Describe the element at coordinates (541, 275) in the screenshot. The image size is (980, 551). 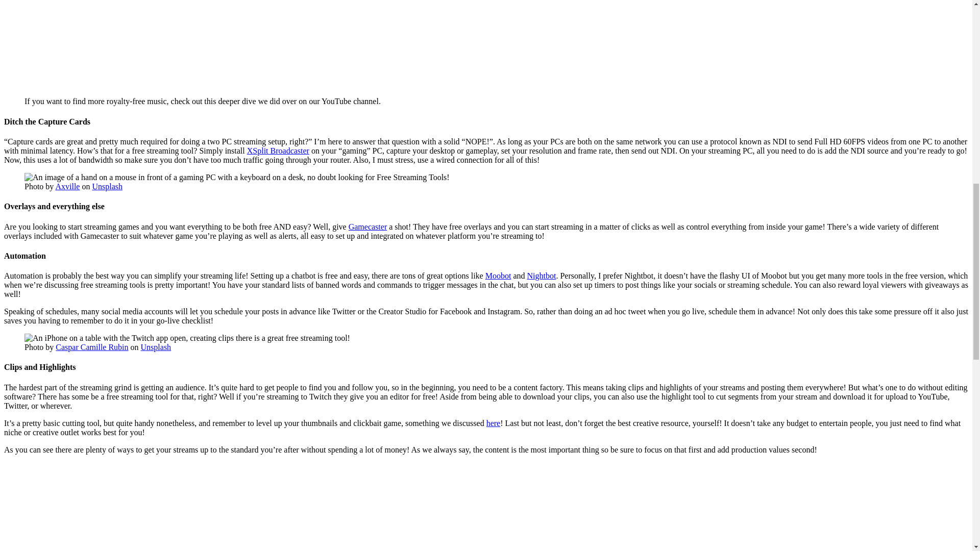
I see `Nightbot` at that location.